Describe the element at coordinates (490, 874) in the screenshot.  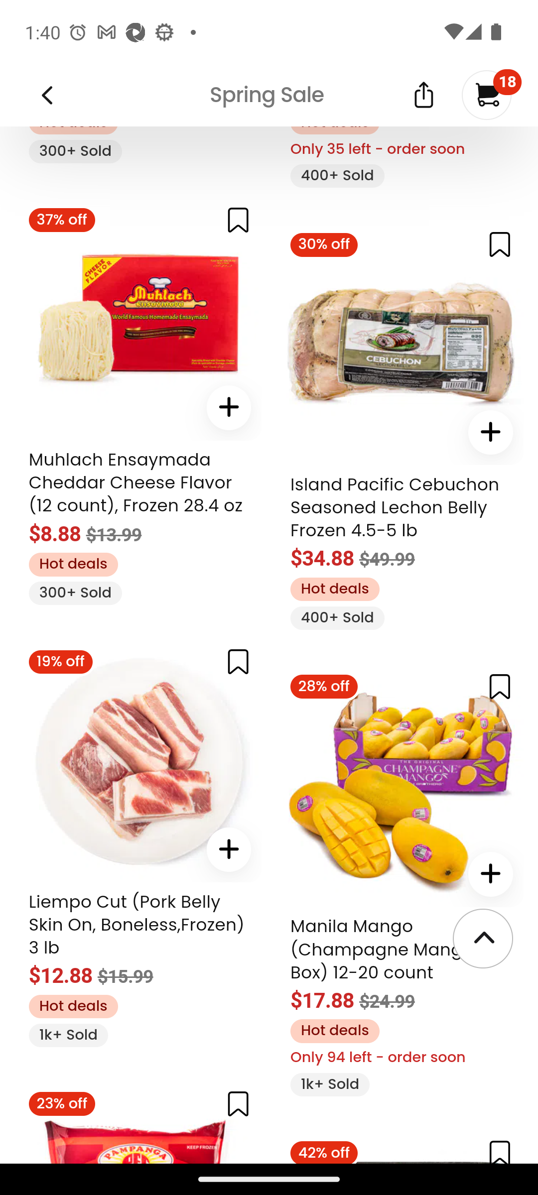
I see `` at that location.